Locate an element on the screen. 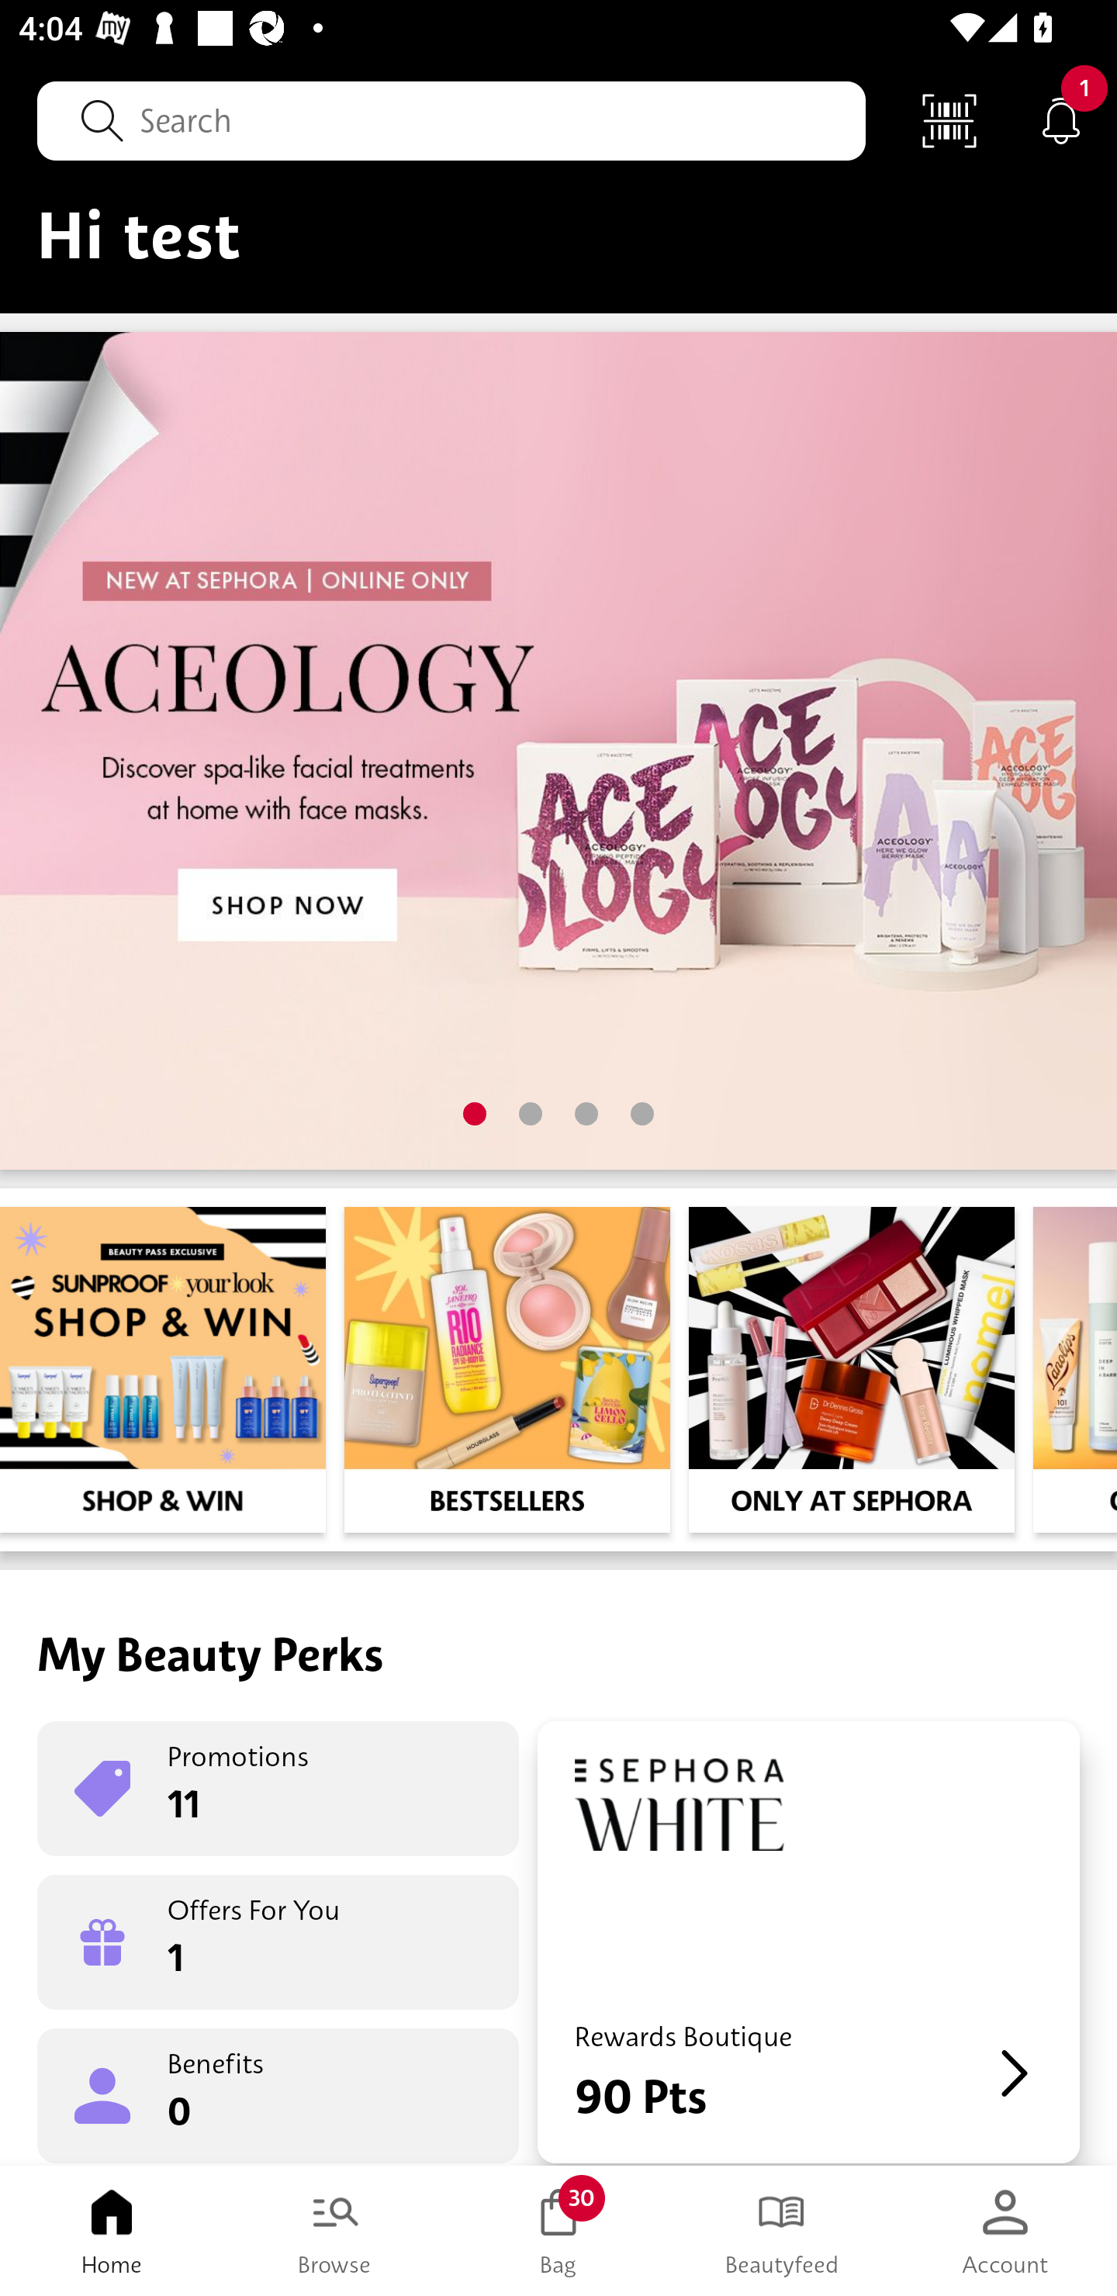 The height and width of the screenshot is (2296, 1117). Bag 30 Bag is located at coordinates (558, 2231).